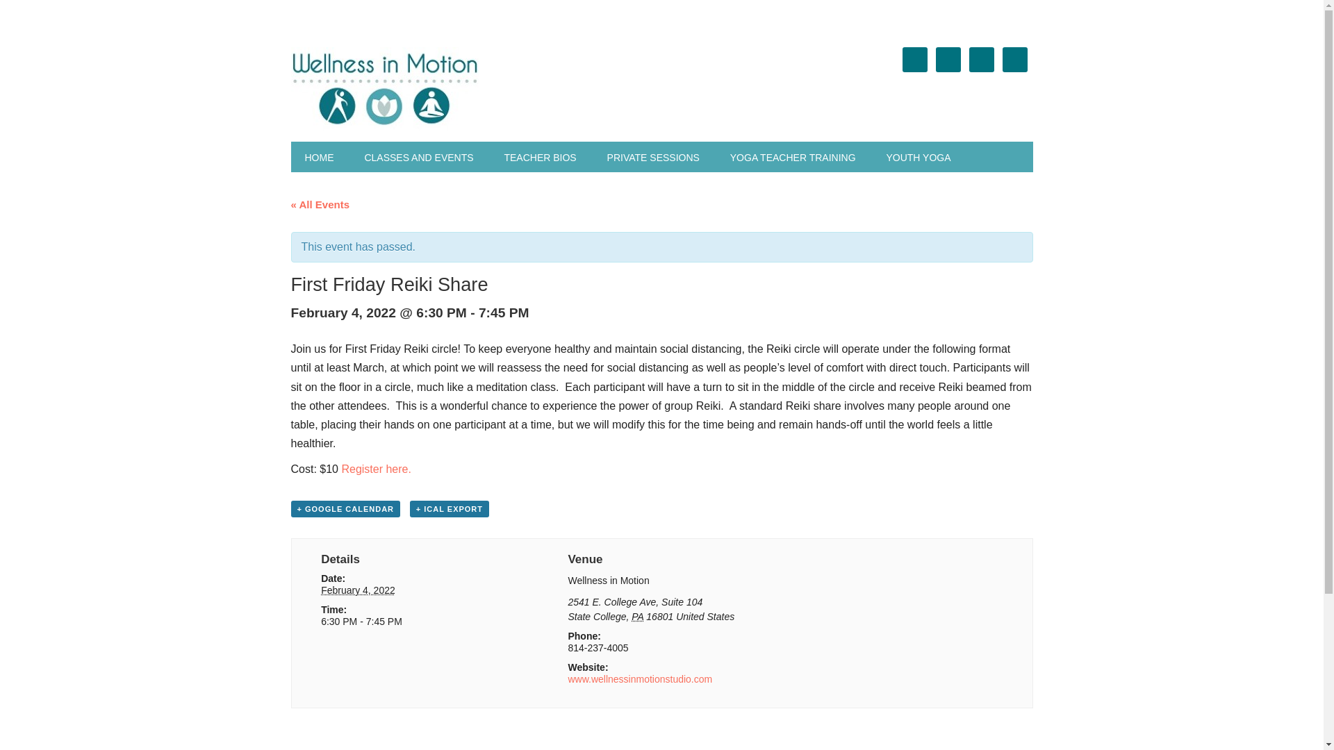 The width and height of the screenshot is (1334, 750). What do you see at coordinates (415, 89) in the screenshot?
I see `WELLNESS IN MOTION - STATE COLLEGE YOGA STUDIO` at bounding box center [415, 89].